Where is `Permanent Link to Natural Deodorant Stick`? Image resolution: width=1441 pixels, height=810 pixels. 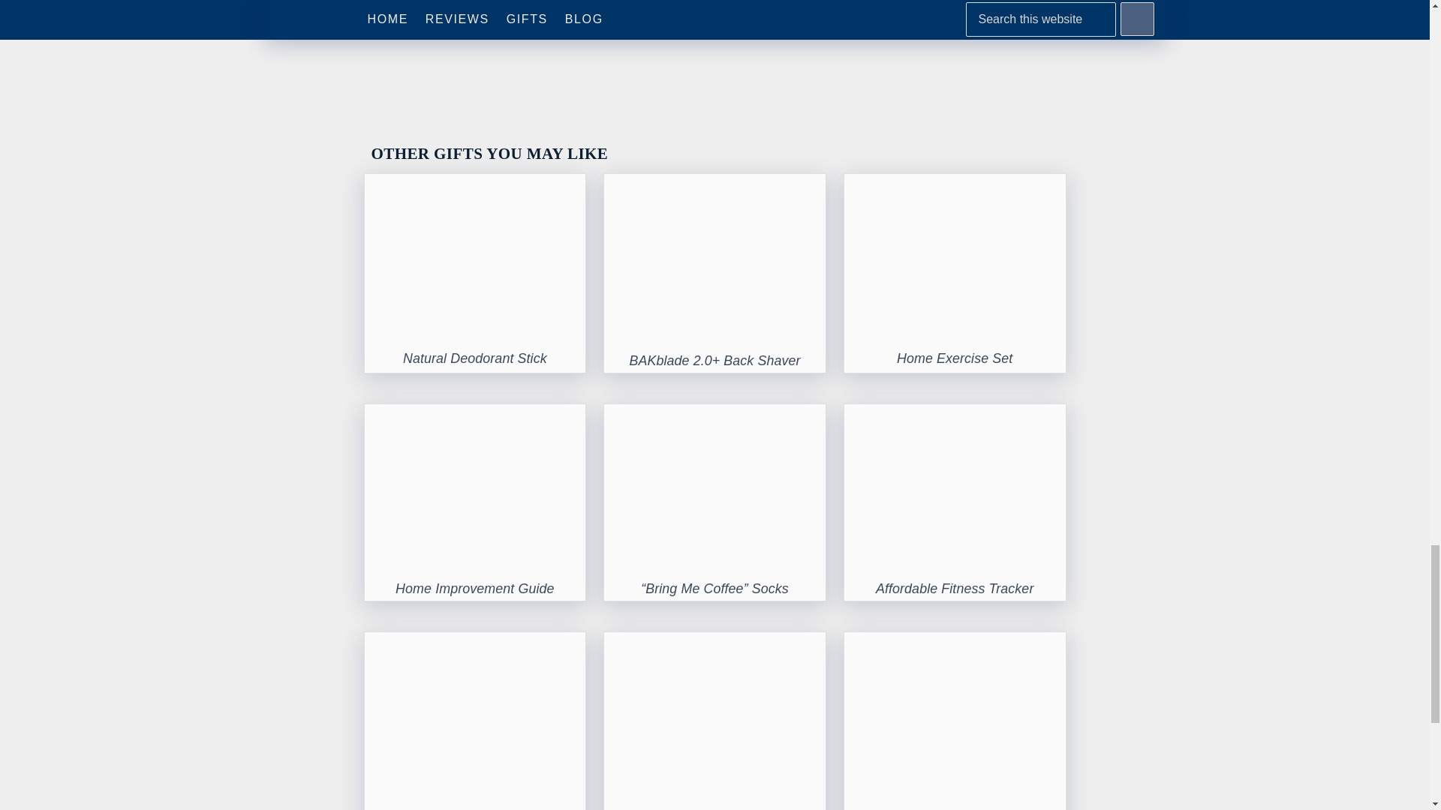 Permanent Link to Natural Deodorant Stick is located at coordinates (475, 186).